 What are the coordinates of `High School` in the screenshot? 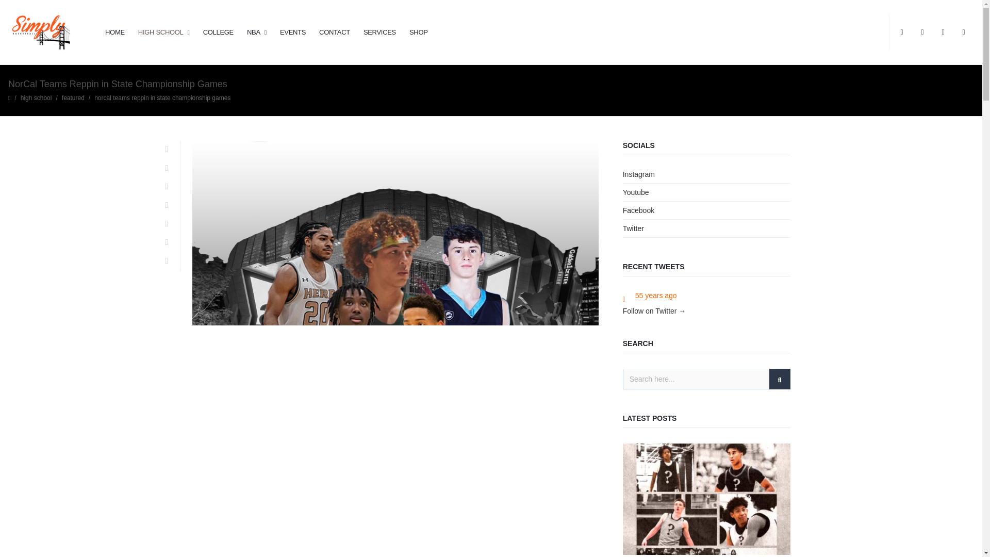 It's located at (36, 97).